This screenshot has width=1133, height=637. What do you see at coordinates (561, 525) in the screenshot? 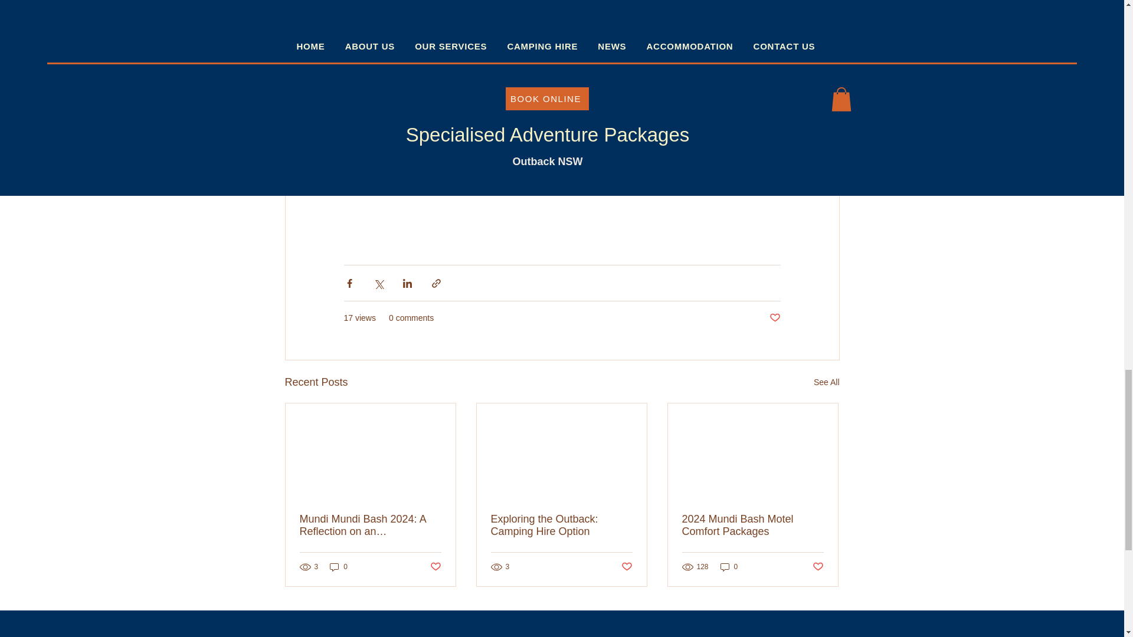
I see `Exploring the Outback: Camping Hire Option` at bounding box center [561, 525].